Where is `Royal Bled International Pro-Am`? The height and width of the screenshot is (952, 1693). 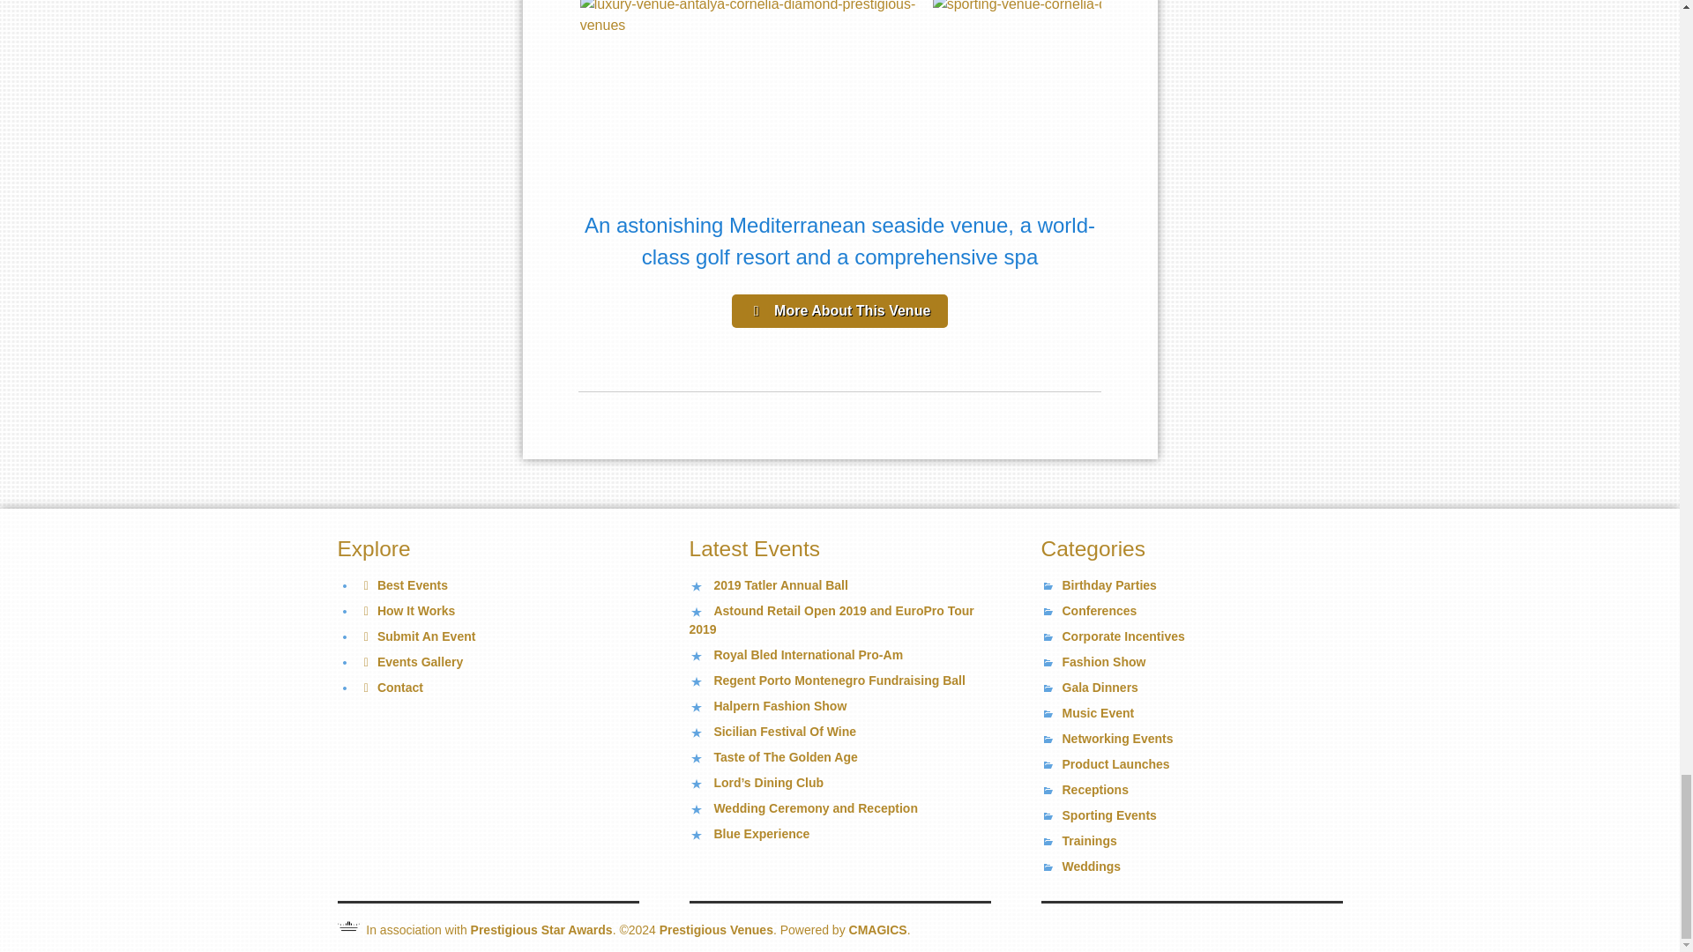
Royal Bled International Pro-Am is located at coordinates (808, 654).